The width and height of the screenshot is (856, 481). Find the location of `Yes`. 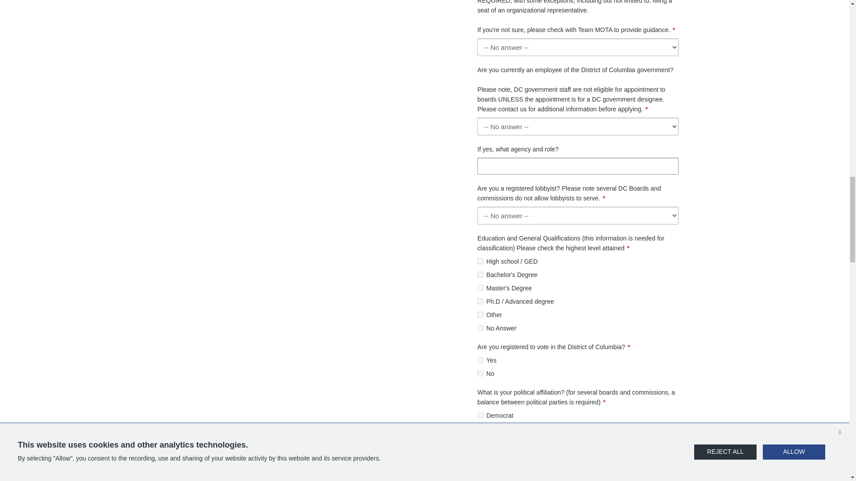

Yes is located at coordinates (481, 360).